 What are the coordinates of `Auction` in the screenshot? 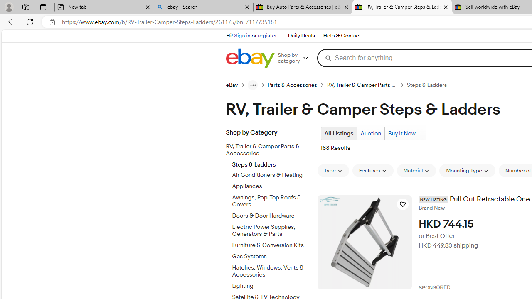 It's located at (370, 133).